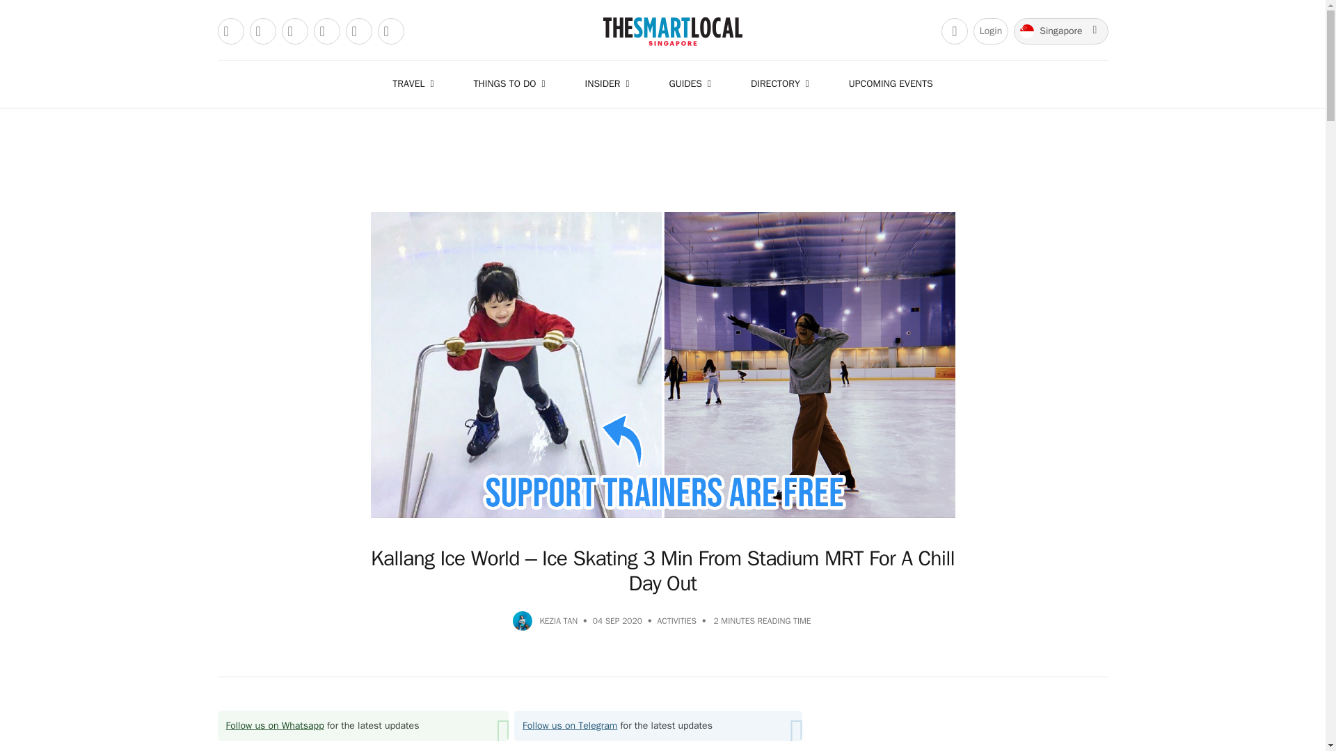  I want to click on Login, so click(991, 31).